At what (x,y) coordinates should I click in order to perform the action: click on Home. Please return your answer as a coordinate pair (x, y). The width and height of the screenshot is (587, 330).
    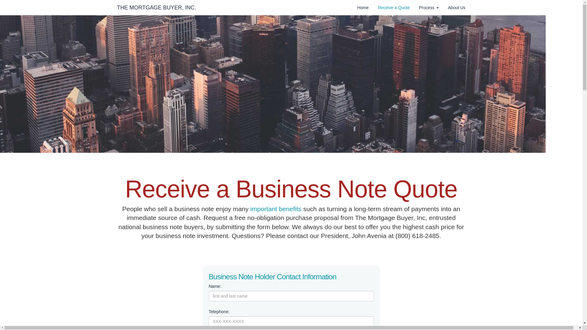
    Looking at the image, I should click on (363, 7).